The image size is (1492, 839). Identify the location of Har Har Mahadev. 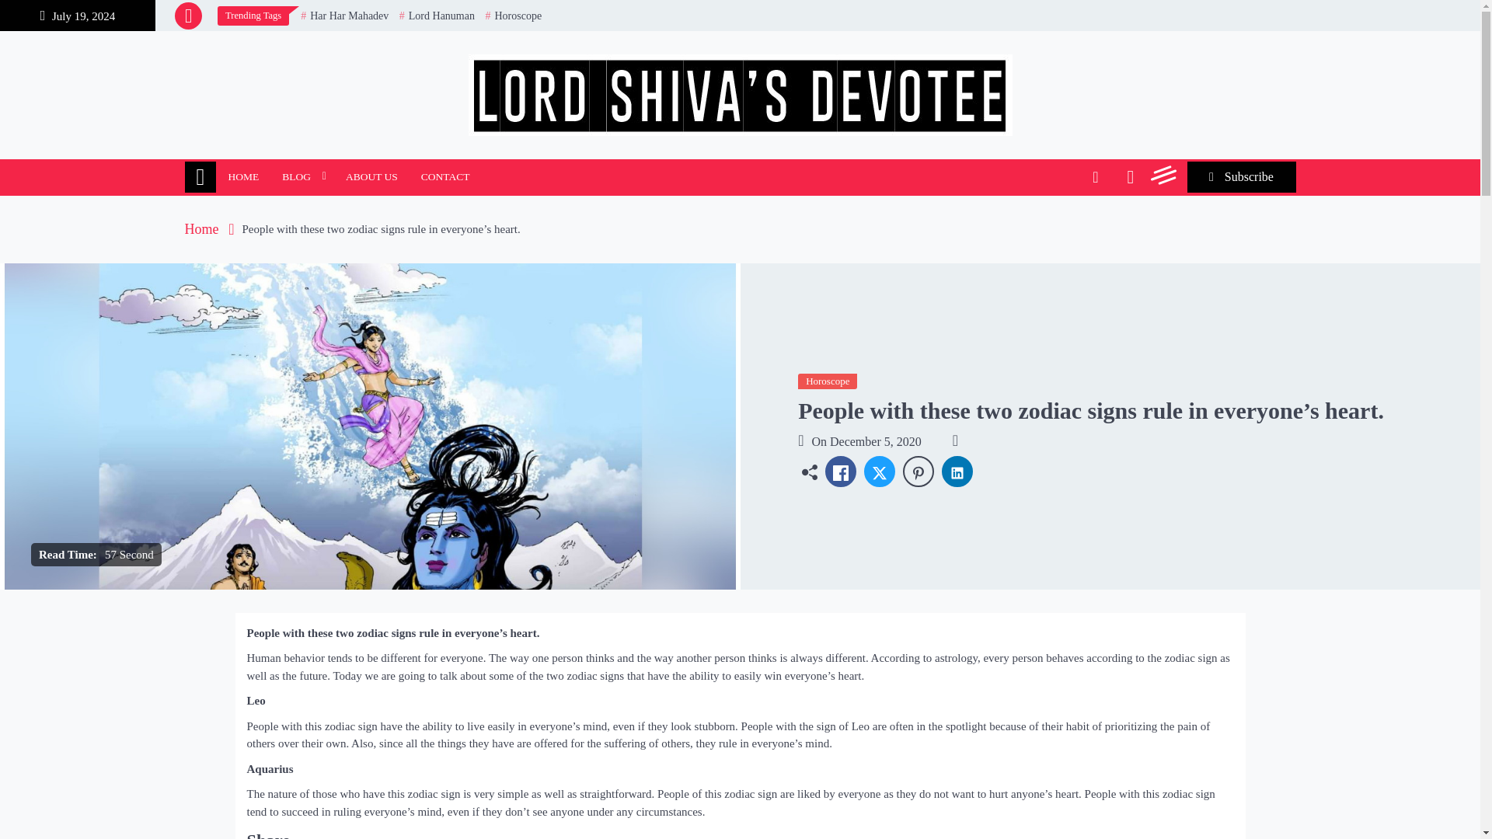
(344, 16).